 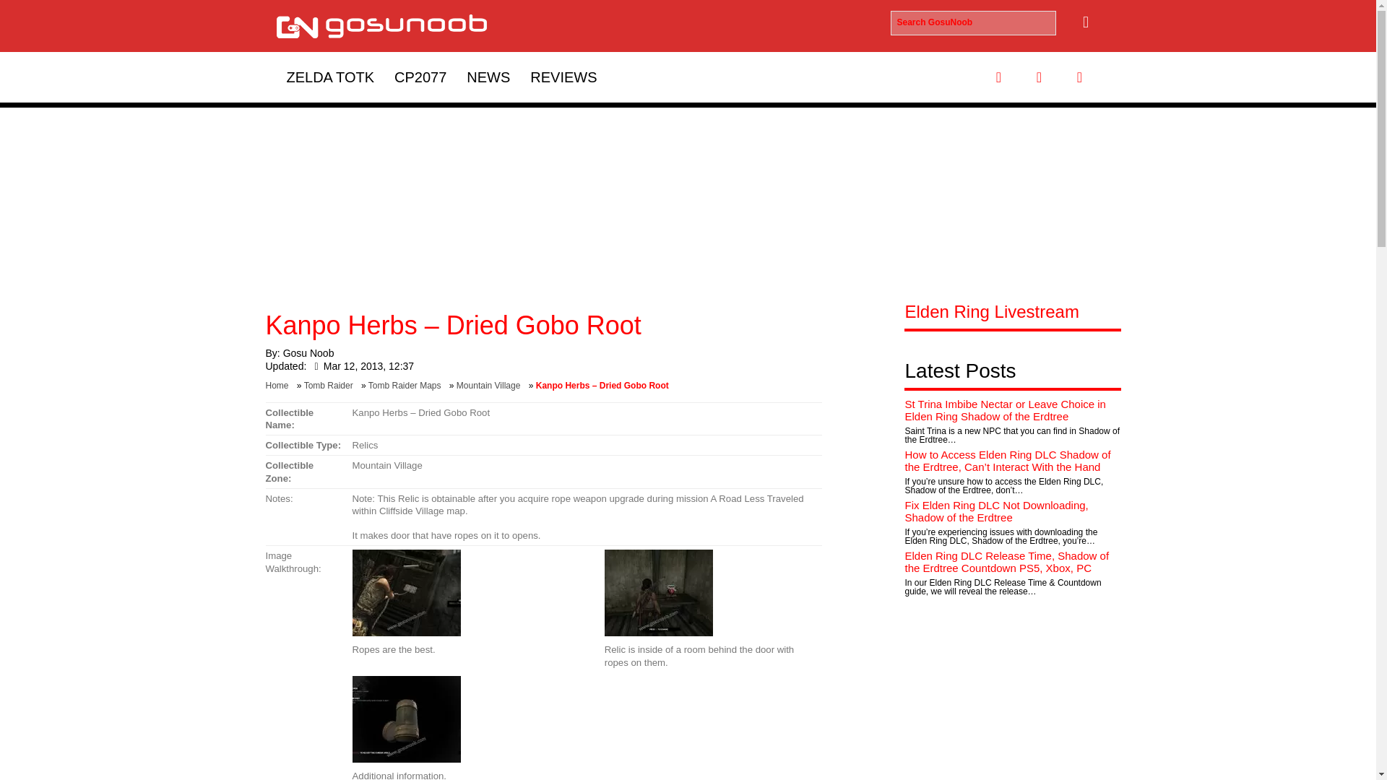 I want to click on NEWS, so click(x=488, y=77).